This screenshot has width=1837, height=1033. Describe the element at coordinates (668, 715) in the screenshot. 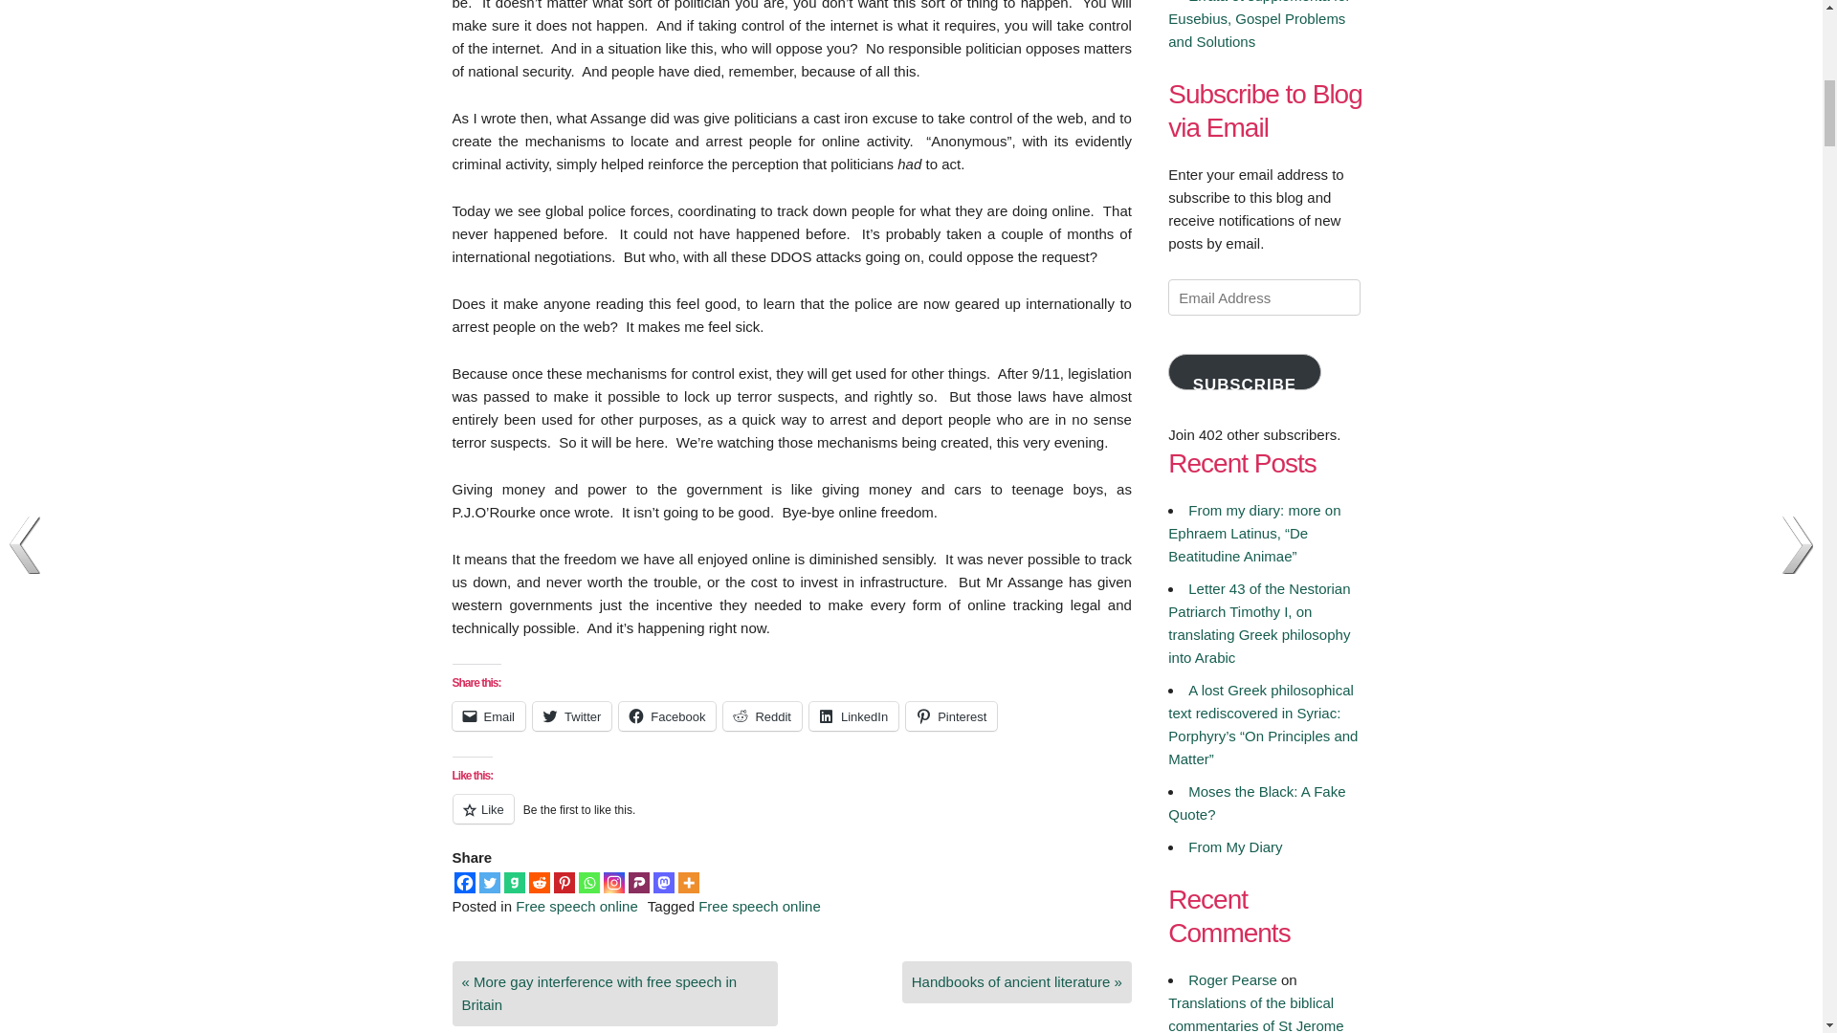

I see `Click to share on Facebook` at that location.